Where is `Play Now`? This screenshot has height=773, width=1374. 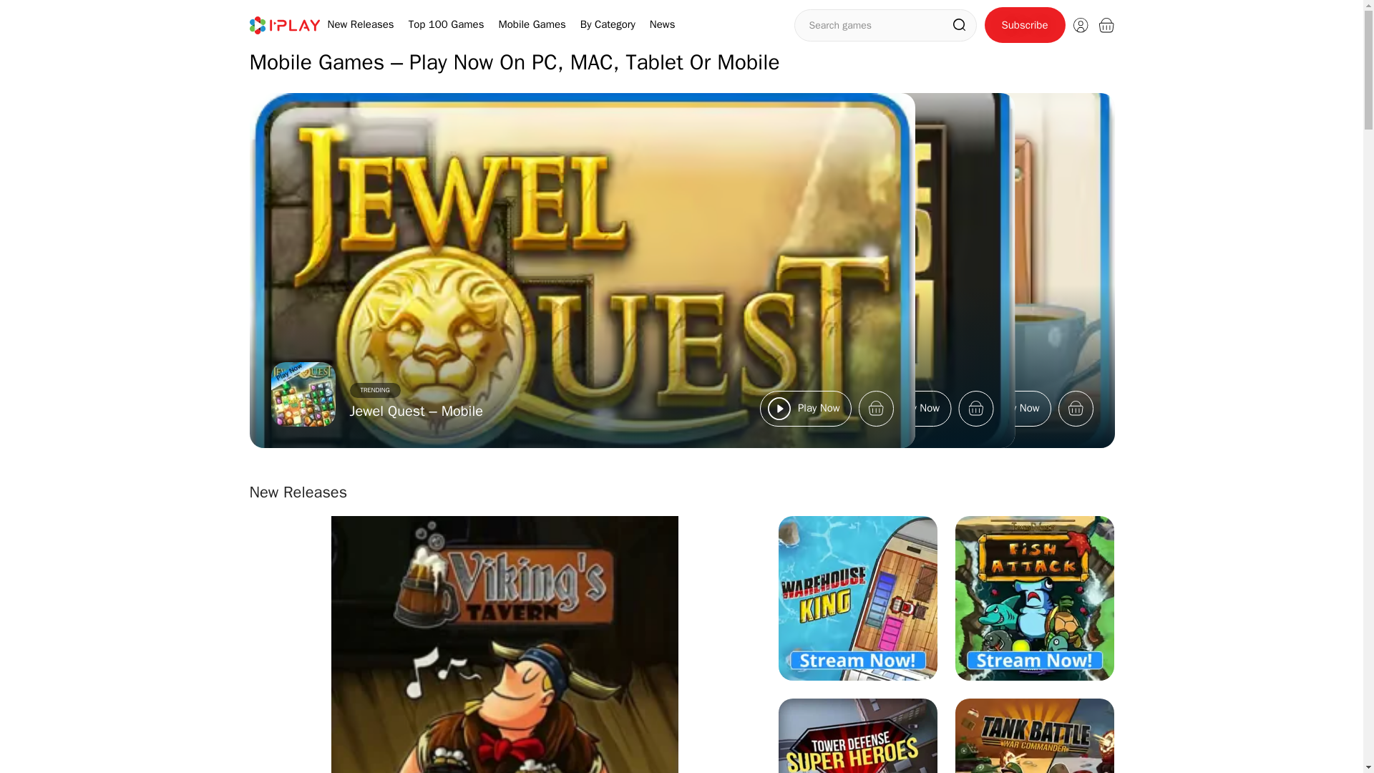
Play Now is located at coordinates (1003, 408).